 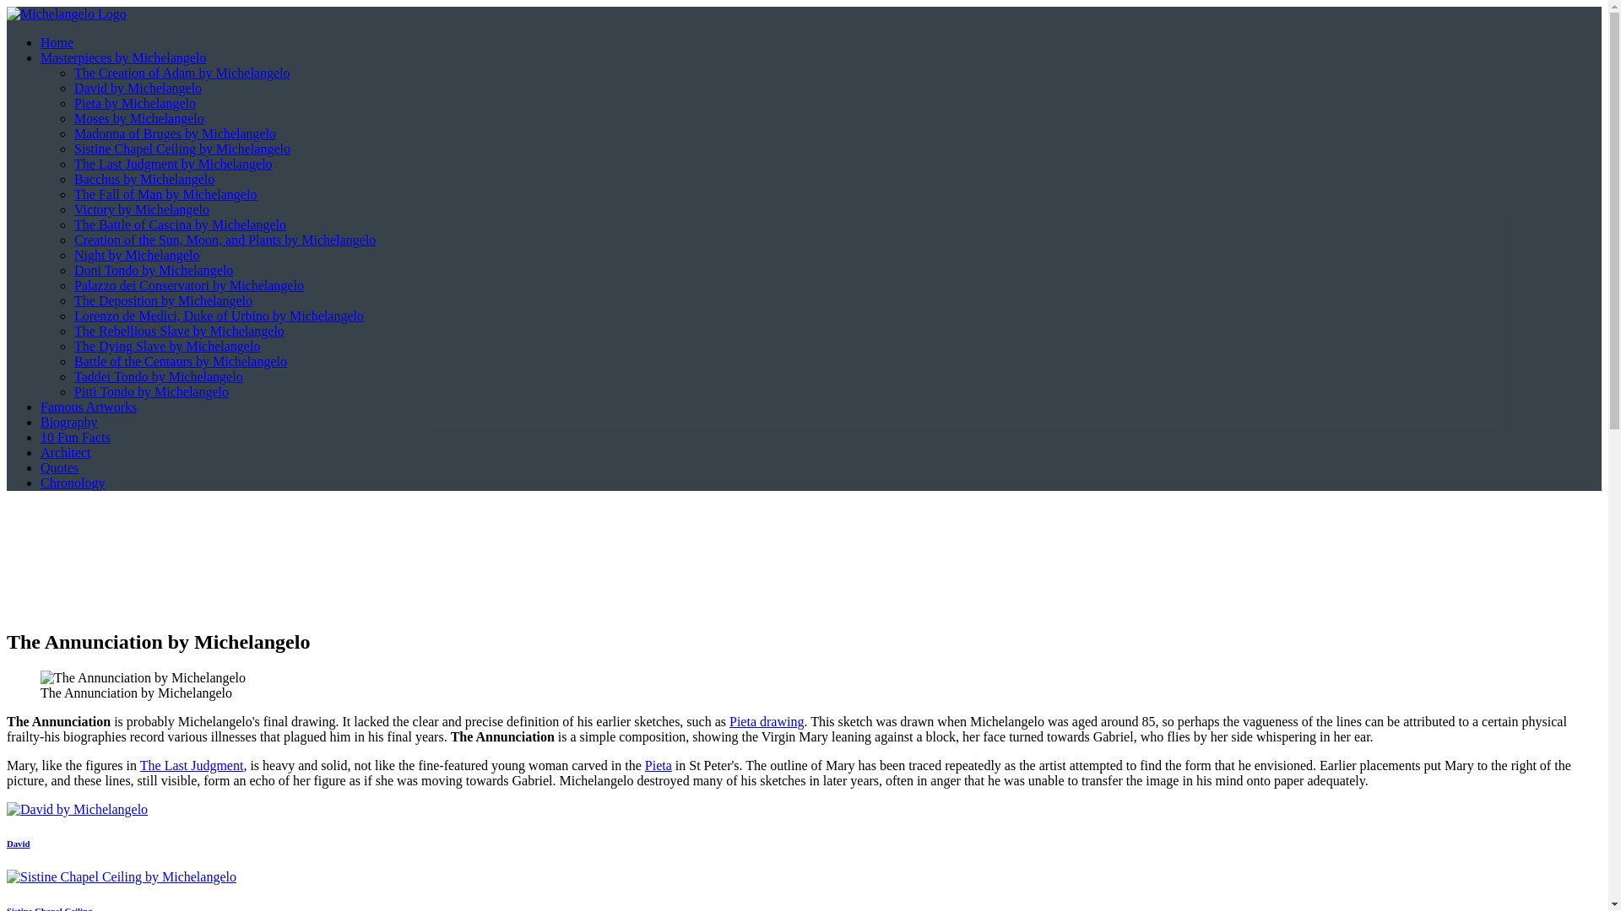 What do you see at coordinates (173, 164) in the screenshot?
I see `The Last Judgment by Michelangelo` at bounding box center [173, 164].